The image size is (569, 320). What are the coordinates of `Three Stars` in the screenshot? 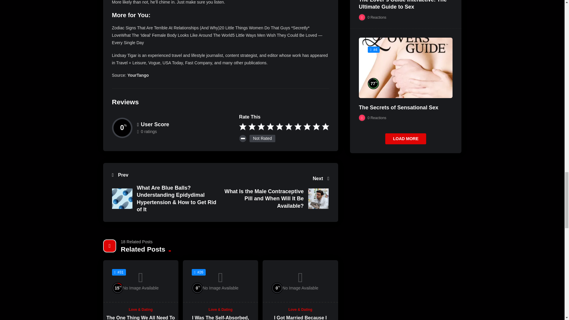 It's located at (261, 127).